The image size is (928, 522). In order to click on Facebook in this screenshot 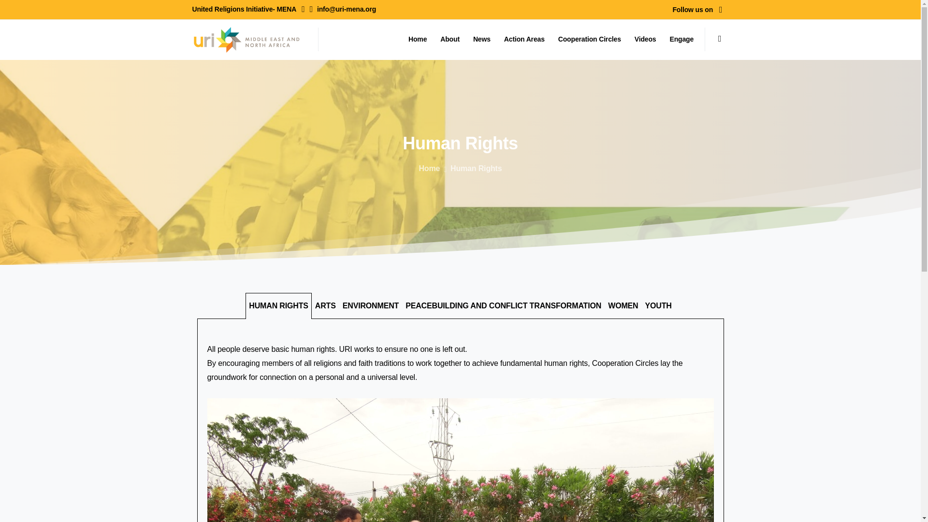, I will do `click(720, 10)`.